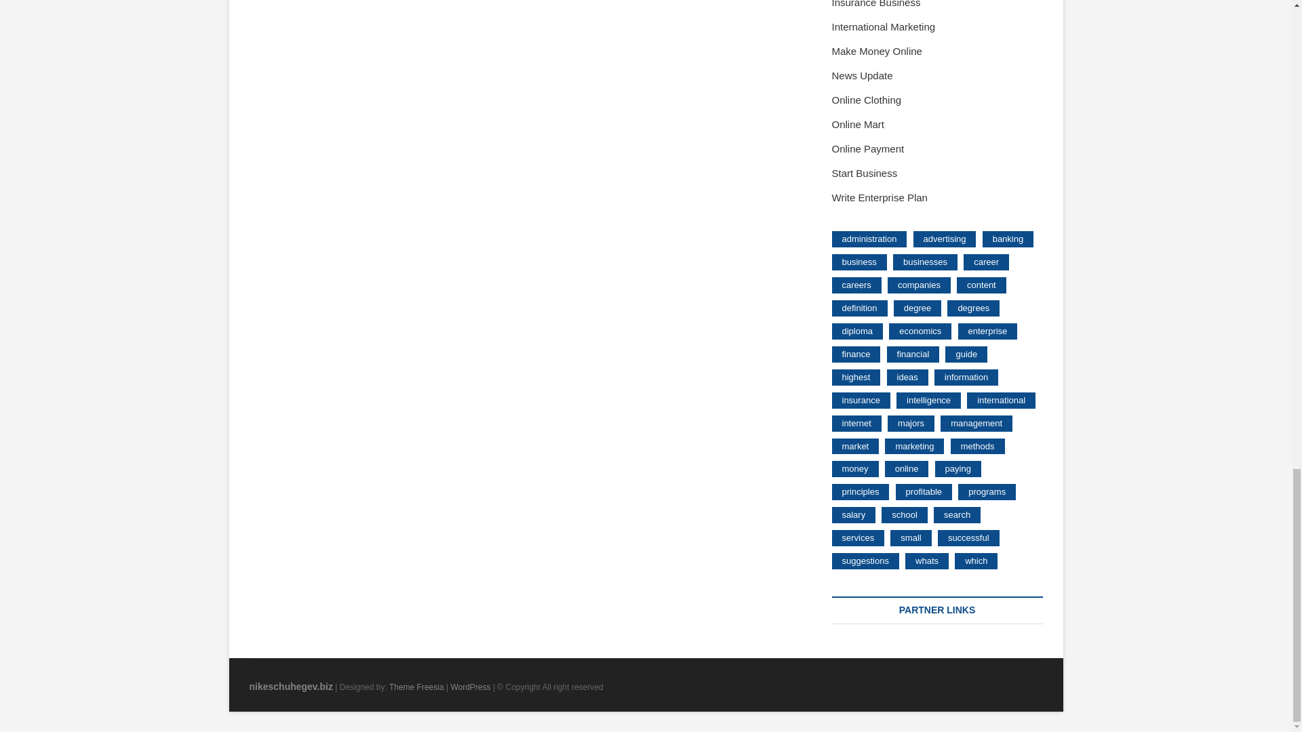  Describe the element at coordinates (471, 687) in the screenshot. I see `WordPress` at that location.